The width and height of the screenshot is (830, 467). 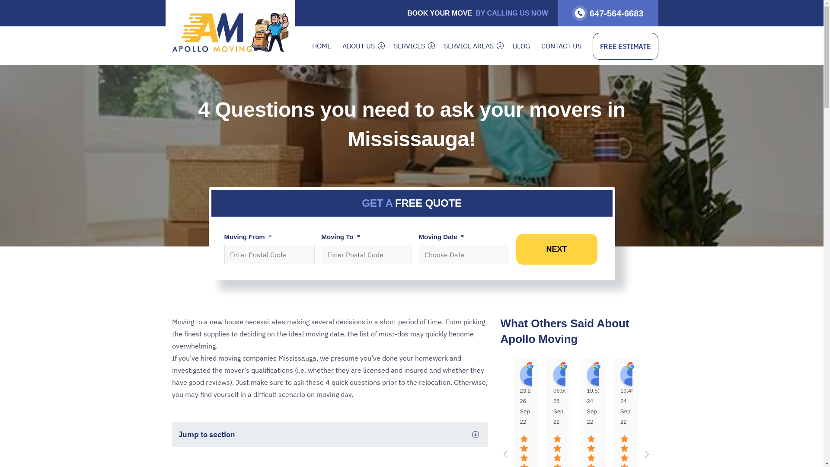 What do you see at coordinates (598, 375) in the screenshot?
I see `Aliea Reanna` at bounding box center [598, 375].